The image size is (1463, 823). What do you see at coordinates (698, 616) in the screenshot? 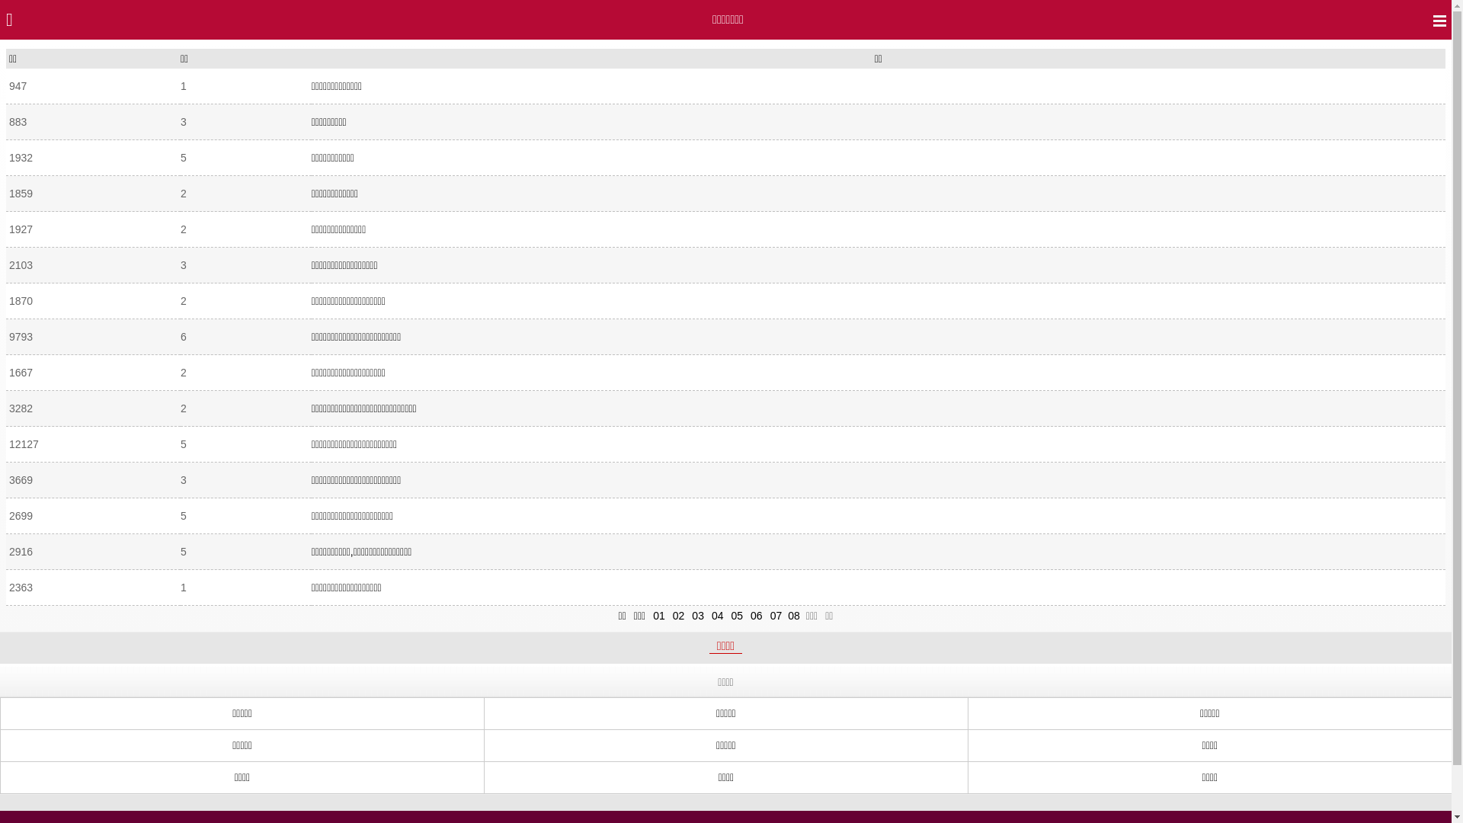
I see `03` at bounding box center [698, 616].